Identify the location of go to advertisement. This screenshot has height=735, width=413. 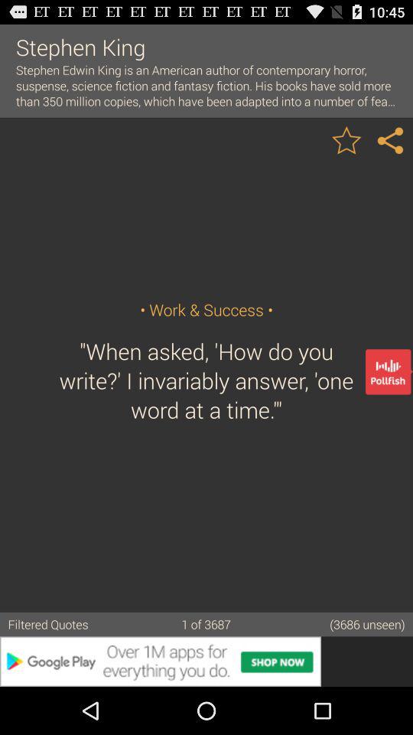
(206, 661).